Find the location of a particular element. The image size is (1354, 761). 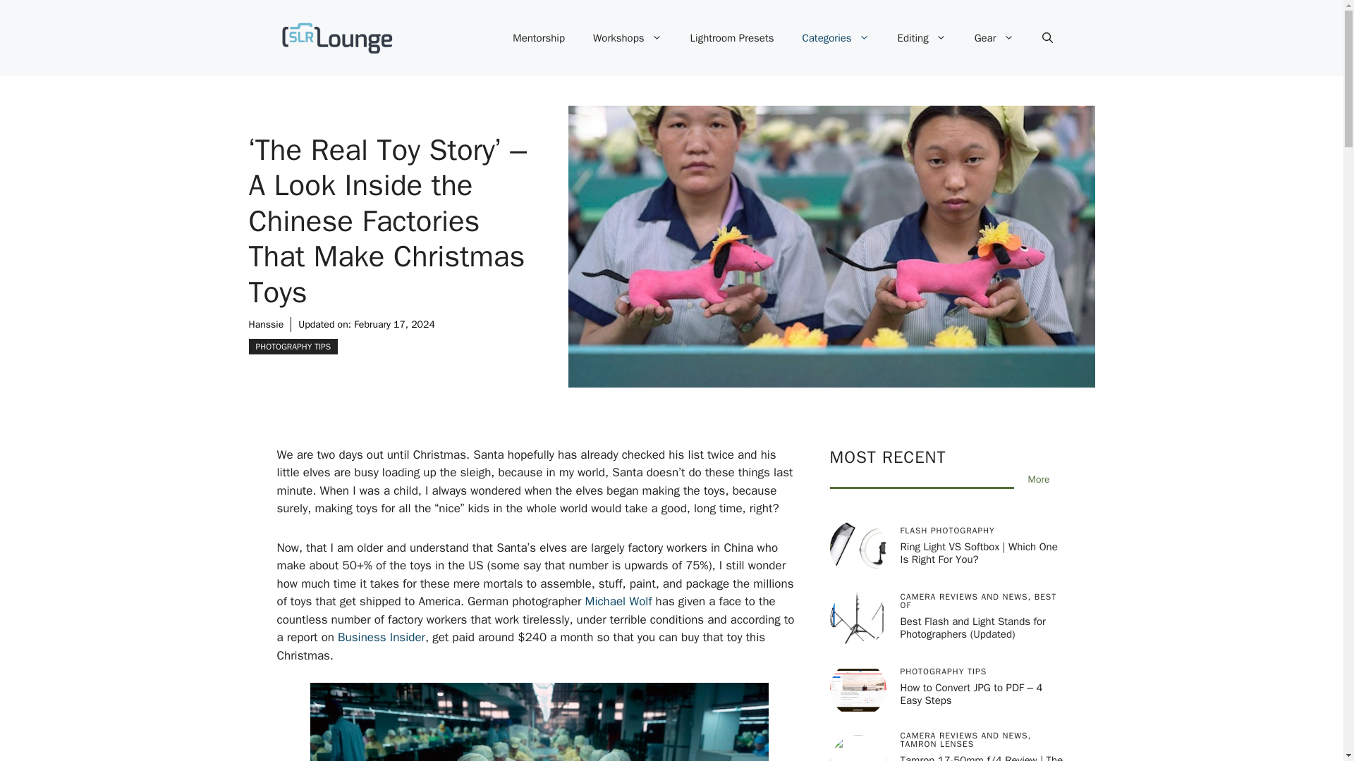

Gear is located at coordinates (994, 38).